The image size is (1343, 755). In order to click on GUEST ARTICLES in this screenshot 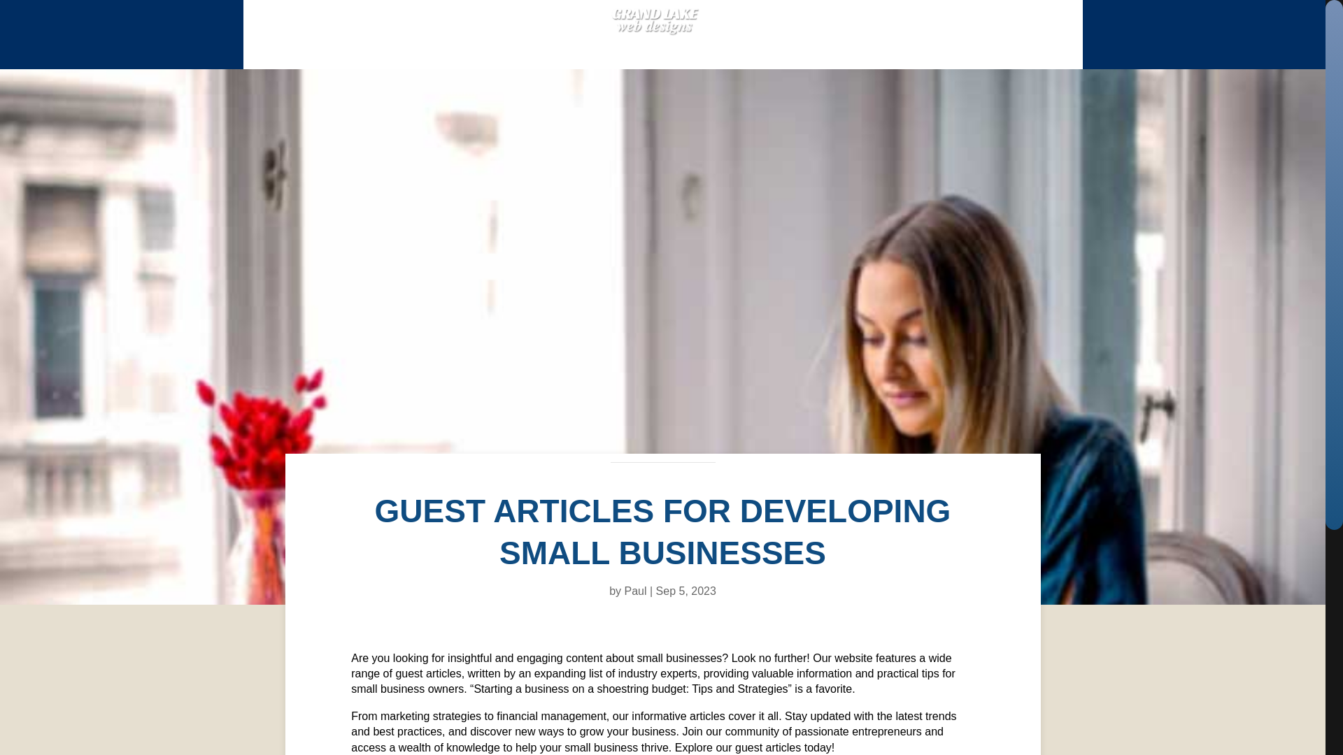, I will do `click(814, 48)`.